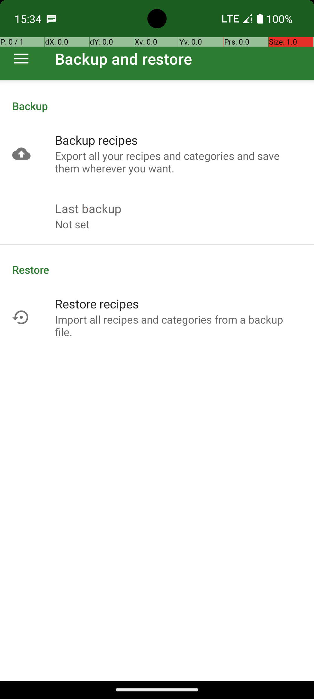 The width and height of the screenshot is (314, 699). I want to click on Restore recipes, so click(97, 303).